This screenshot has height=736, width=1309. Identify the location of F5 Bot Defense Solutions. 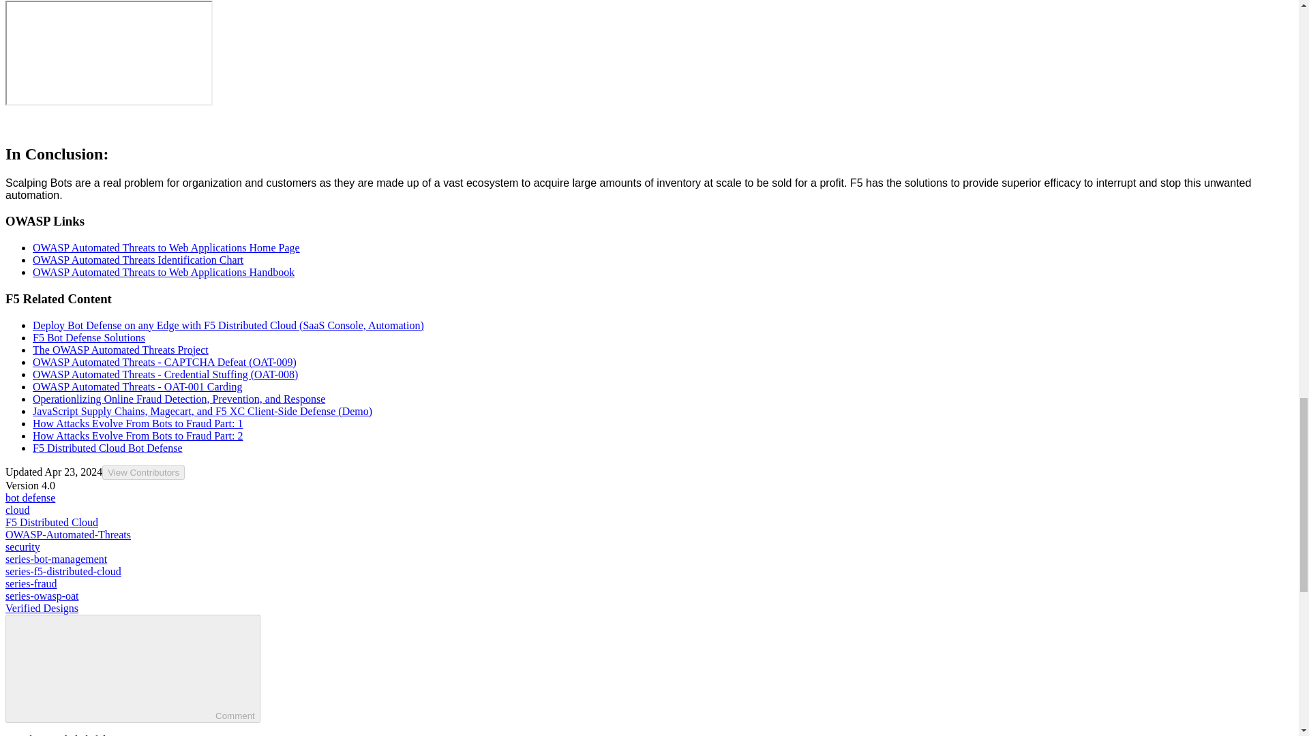
(89, 337).